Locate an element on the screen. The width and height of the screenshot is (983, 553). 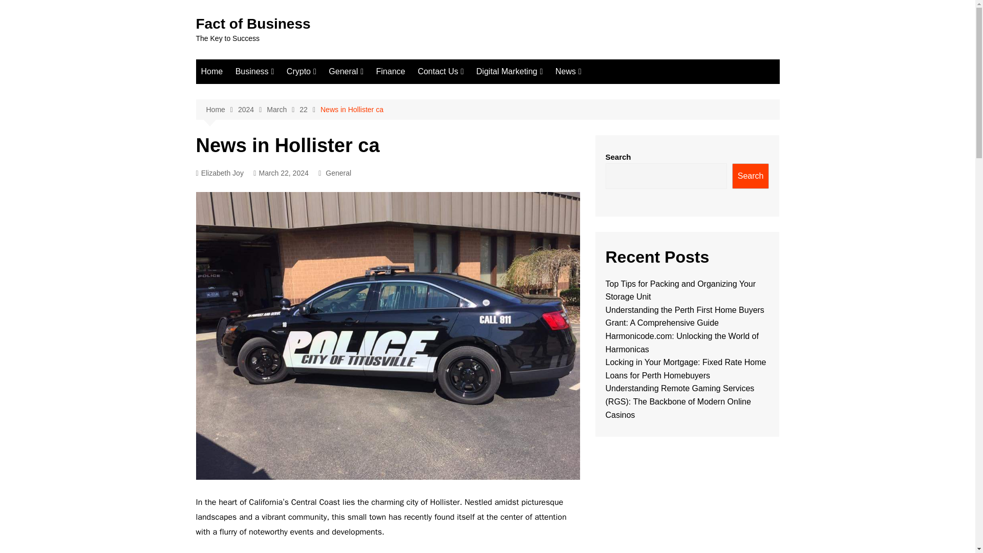
Human Resources is located at coordinates (493, 177).